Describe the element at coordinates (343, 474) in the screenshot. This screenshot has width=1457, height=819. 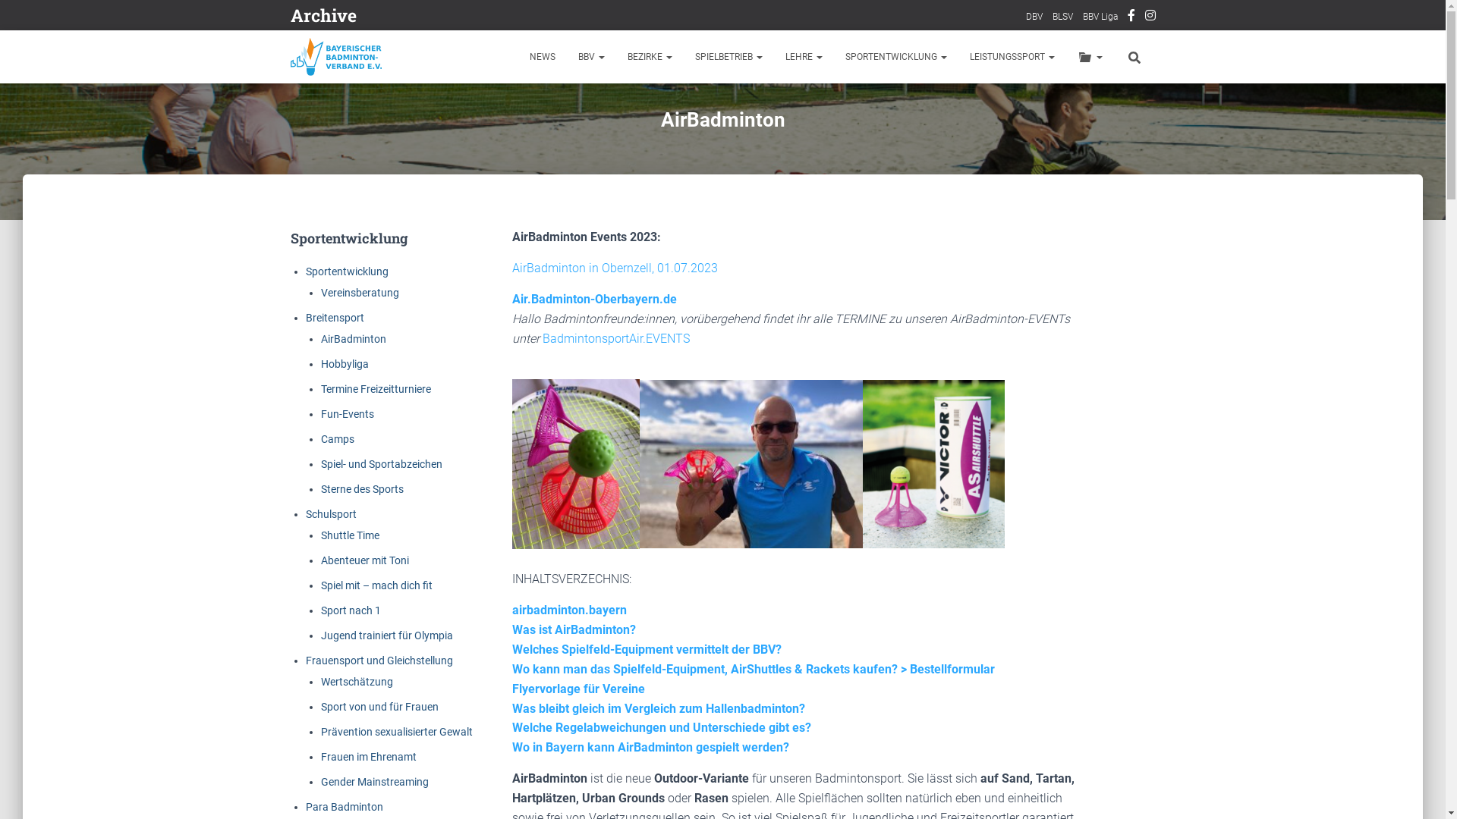
I see `November 2016` at that location.